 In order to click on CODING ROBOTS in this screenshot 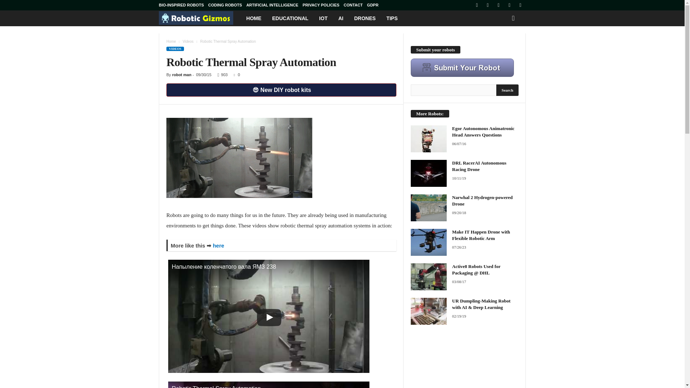, I will do `click(225, 5)`.